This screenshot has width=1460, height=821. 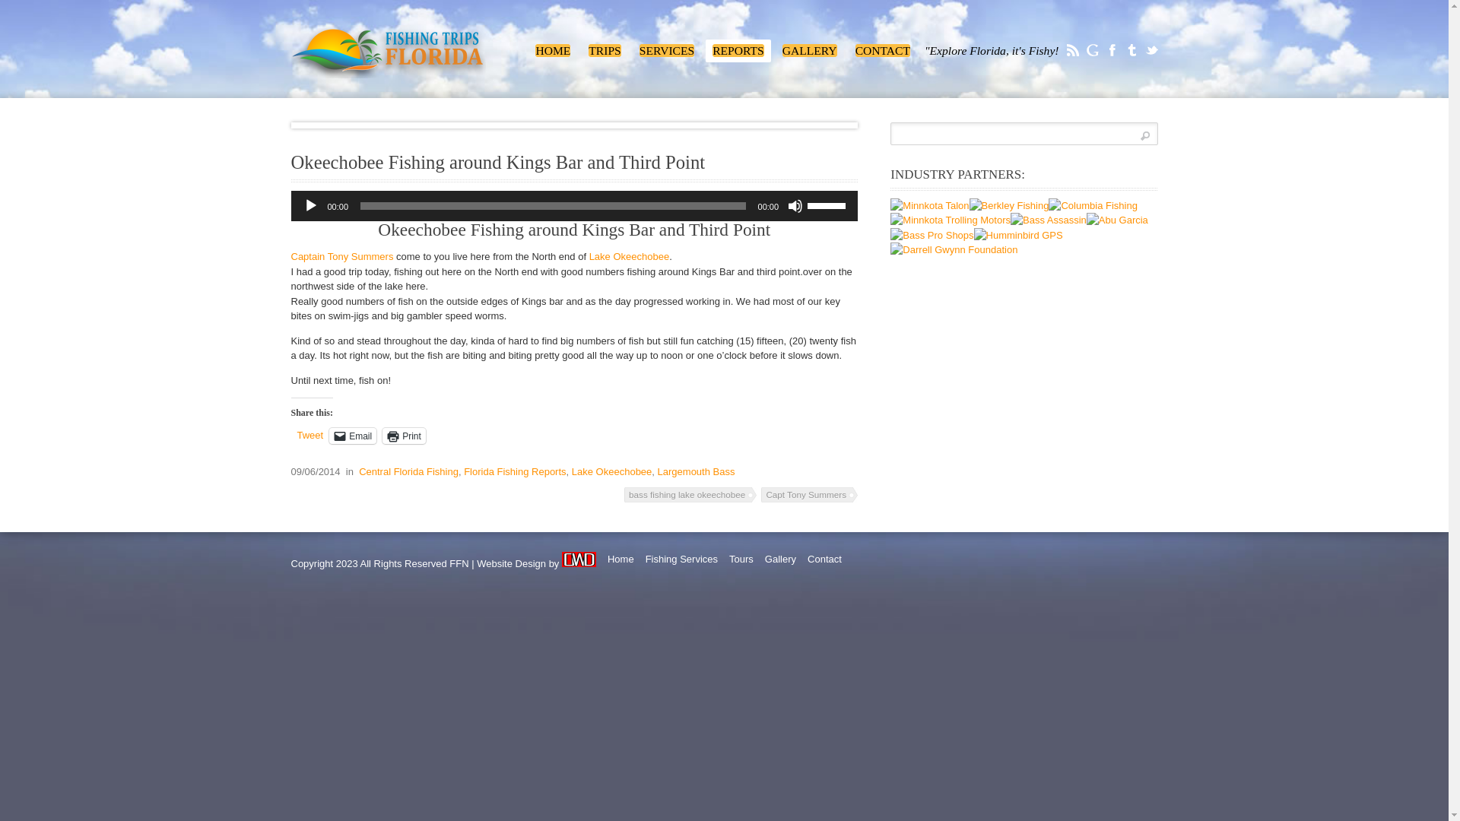 I want to click on GALLERY, so click(x=817, y=55).